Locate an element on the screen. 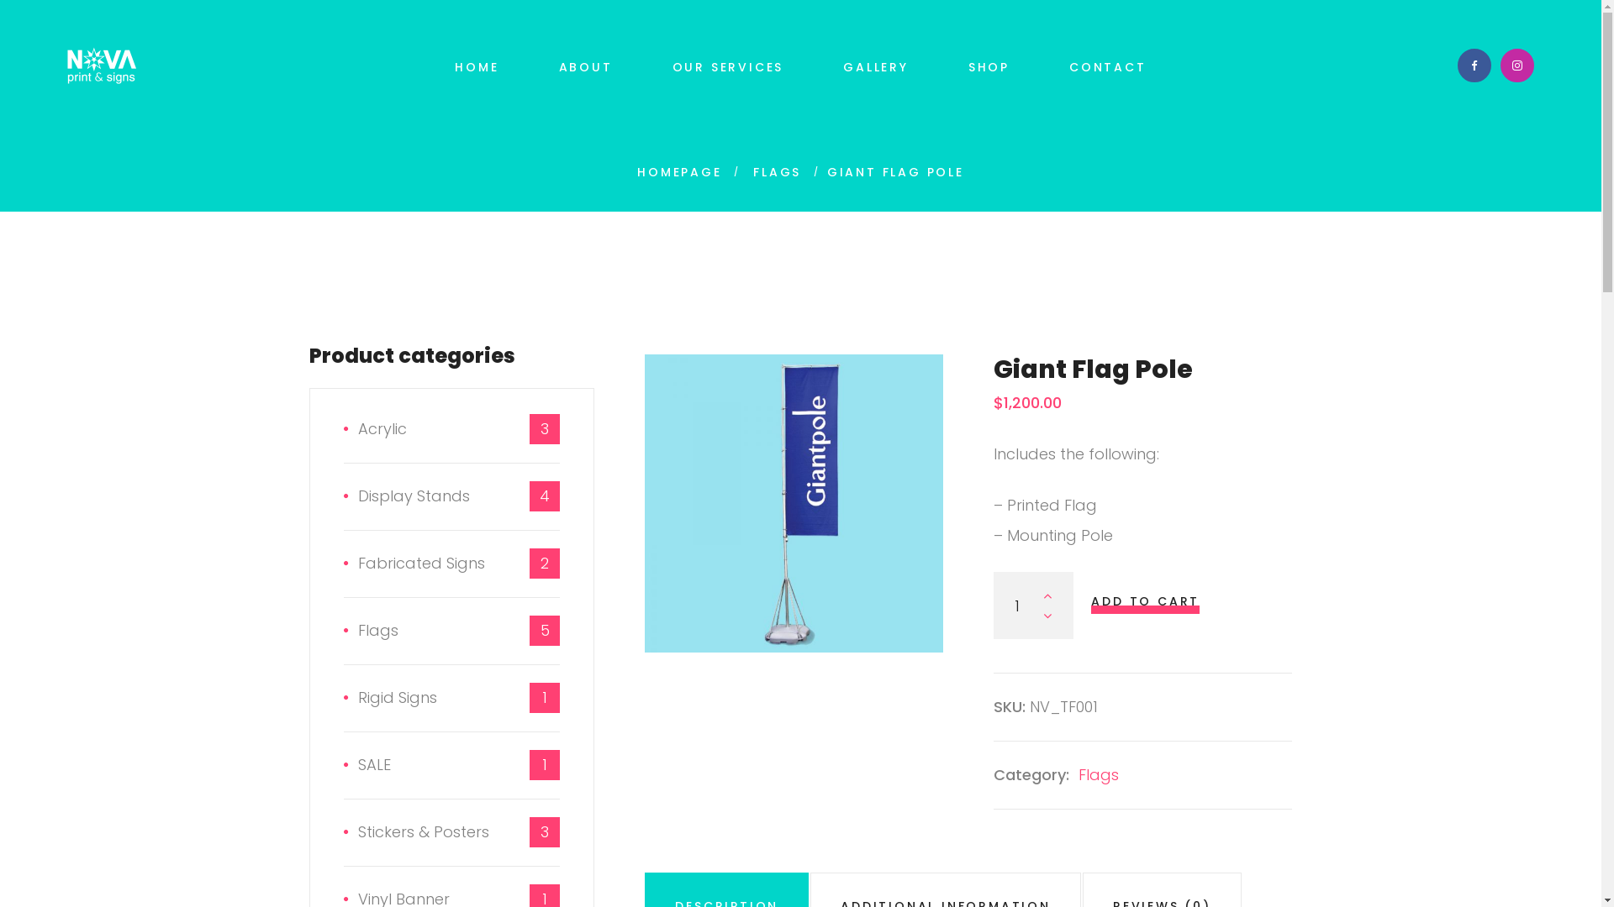 The height and width of the screenshot is (907, 1614). Flags is located at coordinates (1099, 774).